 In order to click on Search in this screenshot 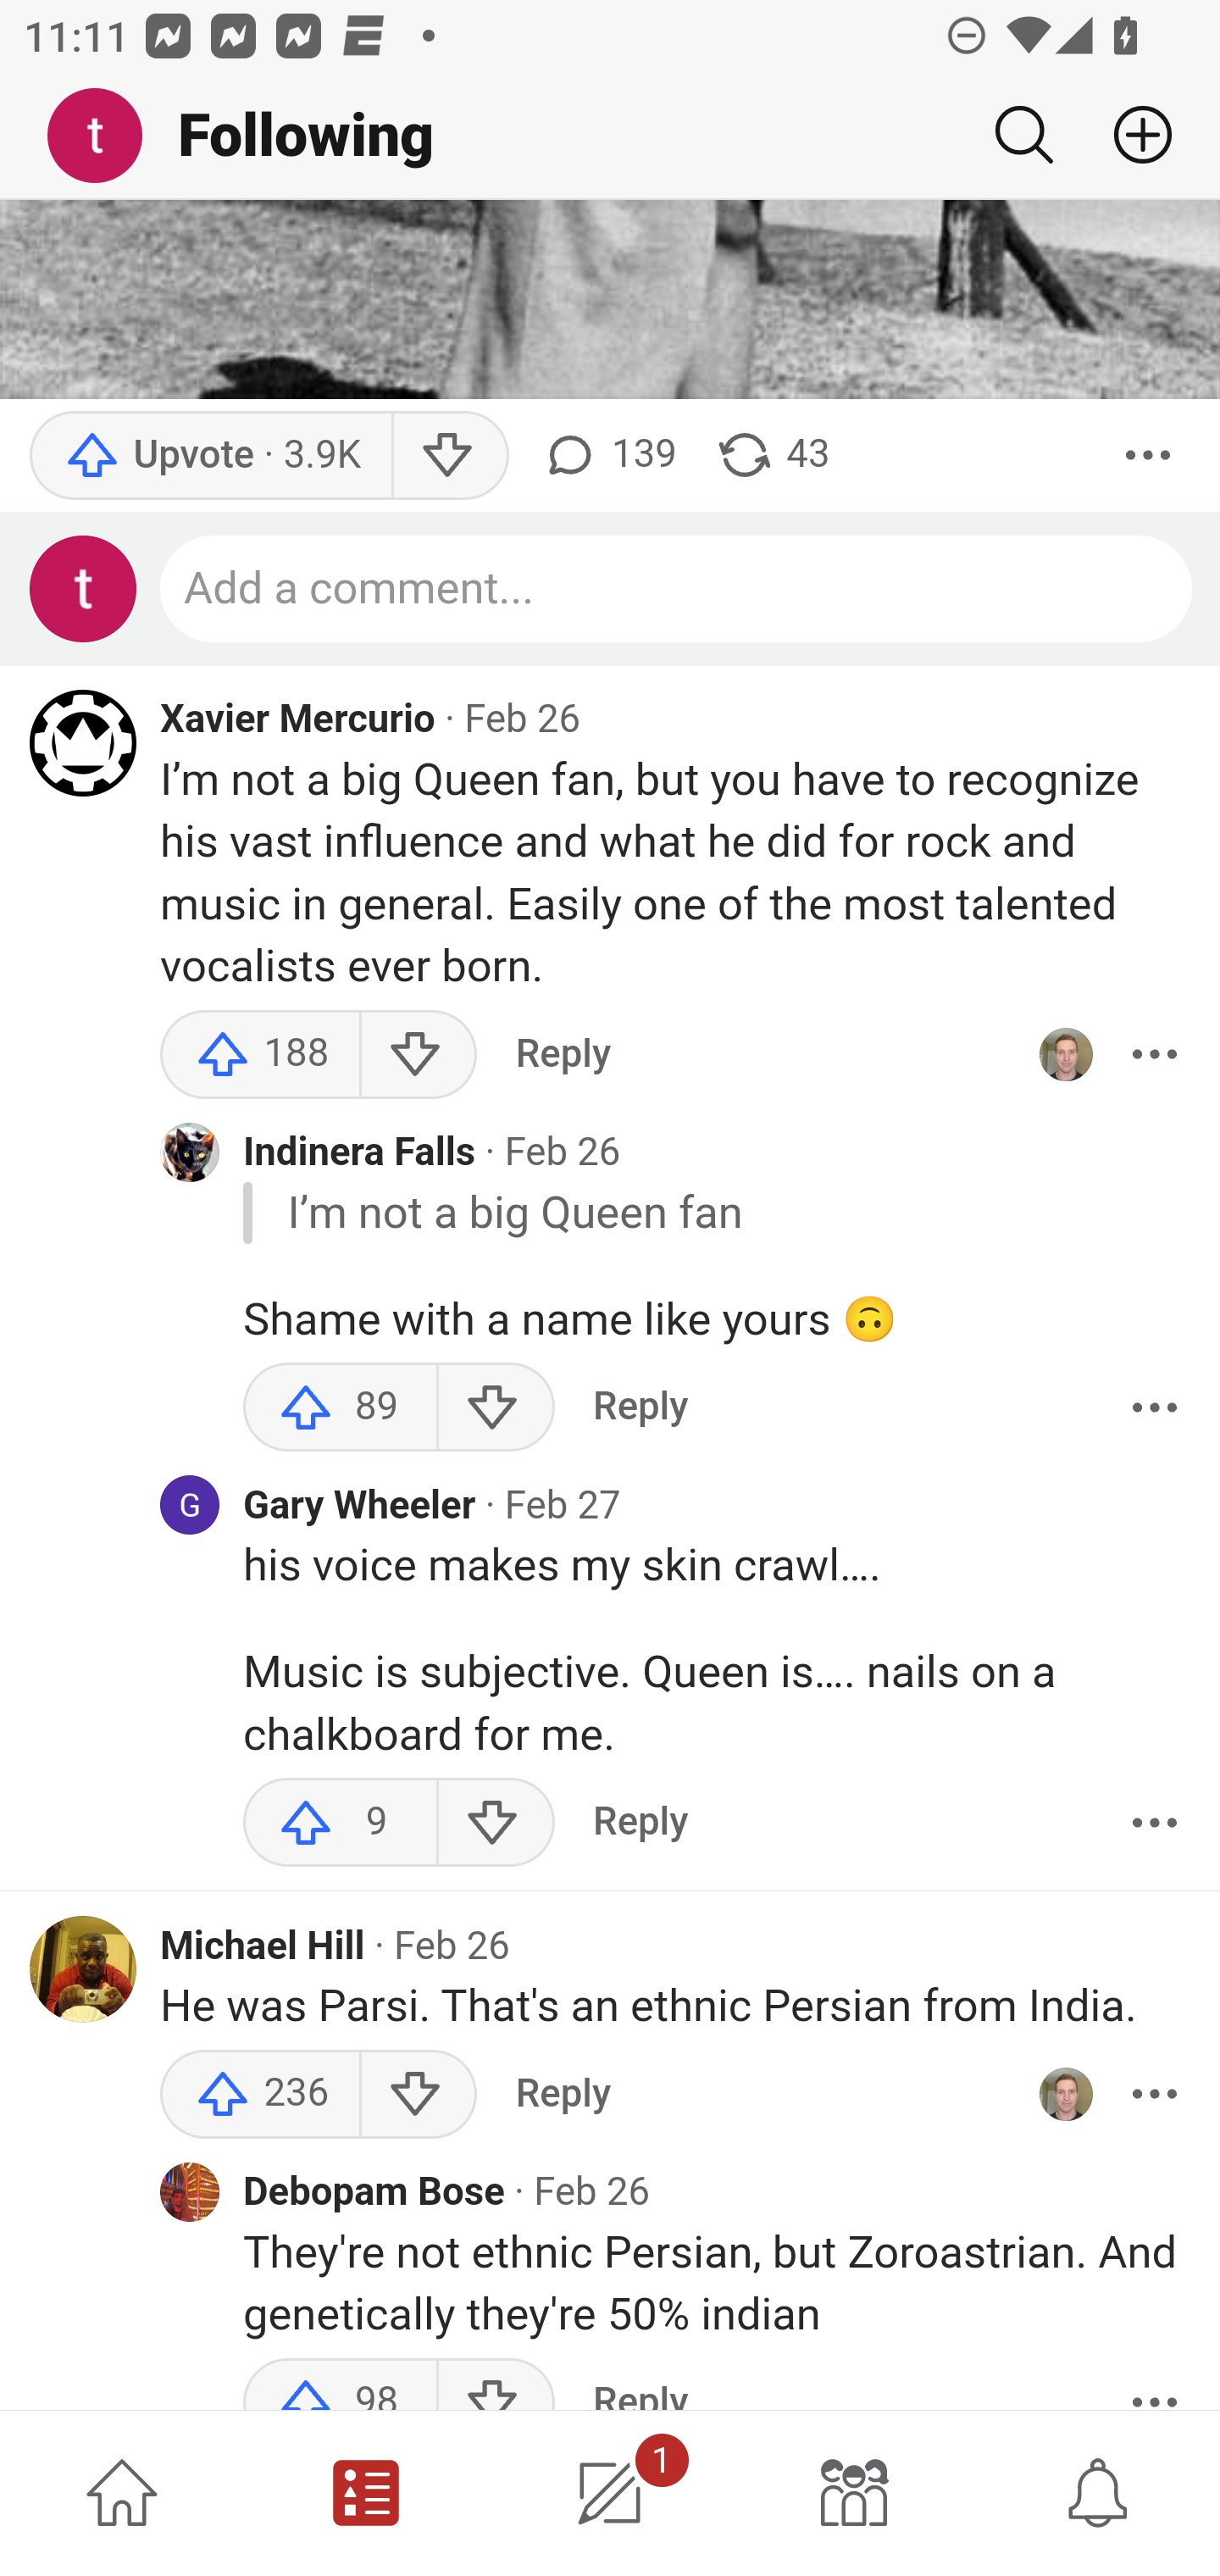, I will do `click(1023, 135)`.